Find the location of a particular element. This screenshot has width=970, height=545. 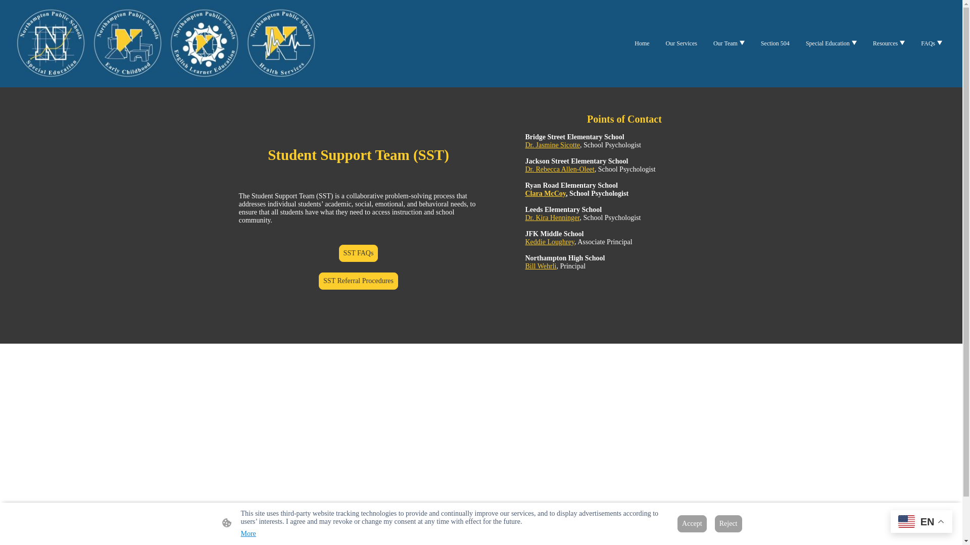

Our Services is located at coordinates (681, 43).